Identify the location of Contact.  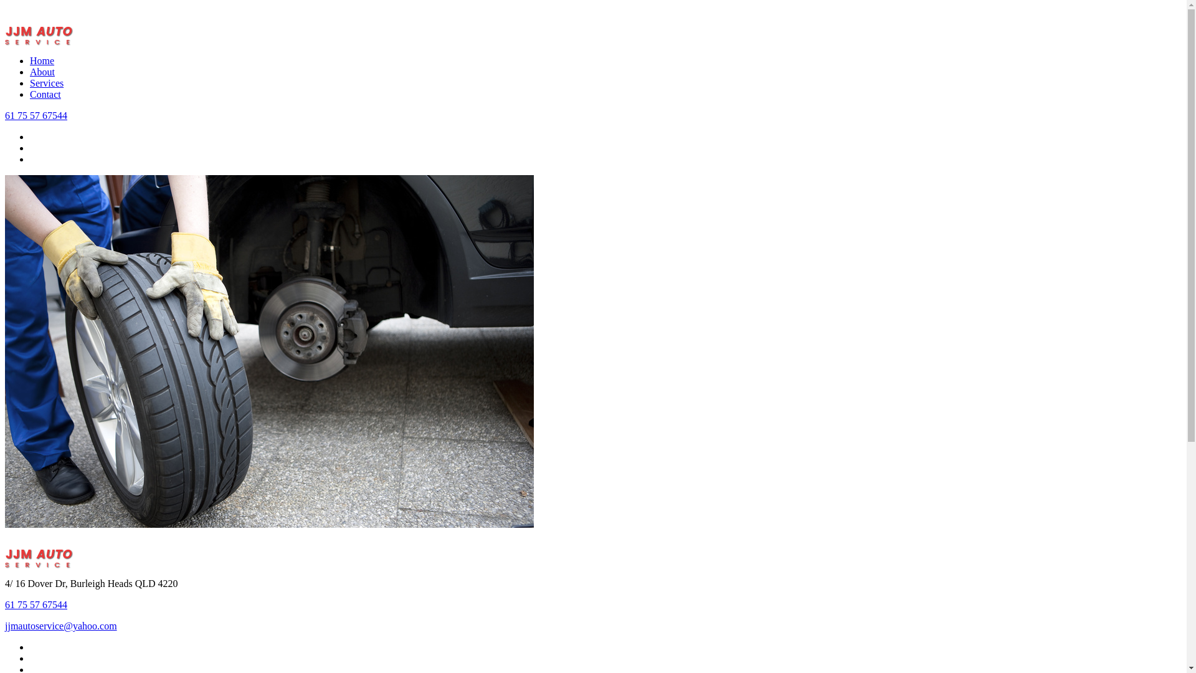
(45, 95).